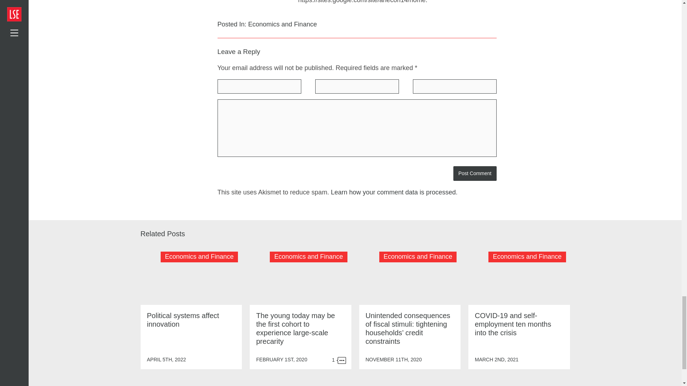  Describe the element at coordinates (475, 173) in the screenshot. I see `Post Comment` at that location.